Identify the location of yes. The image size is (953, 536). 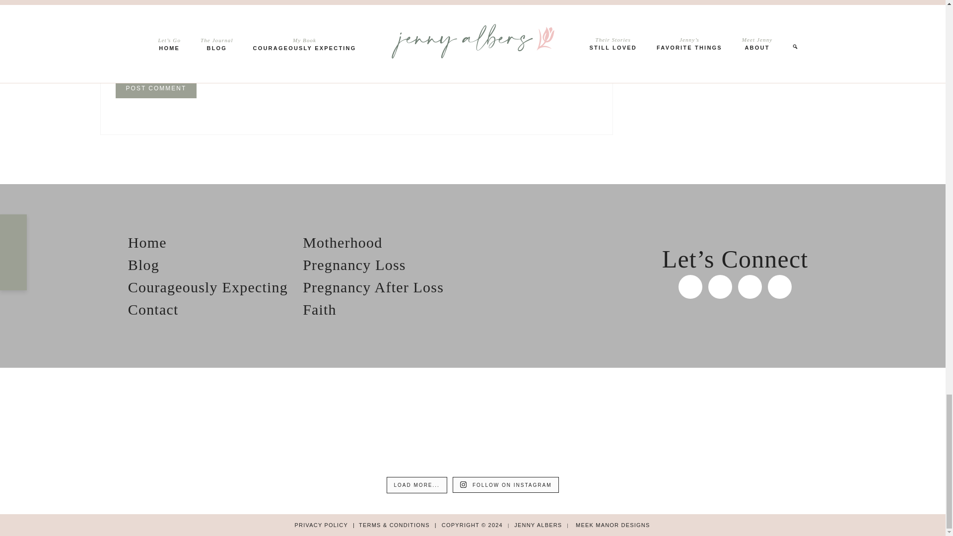
(118, 36).